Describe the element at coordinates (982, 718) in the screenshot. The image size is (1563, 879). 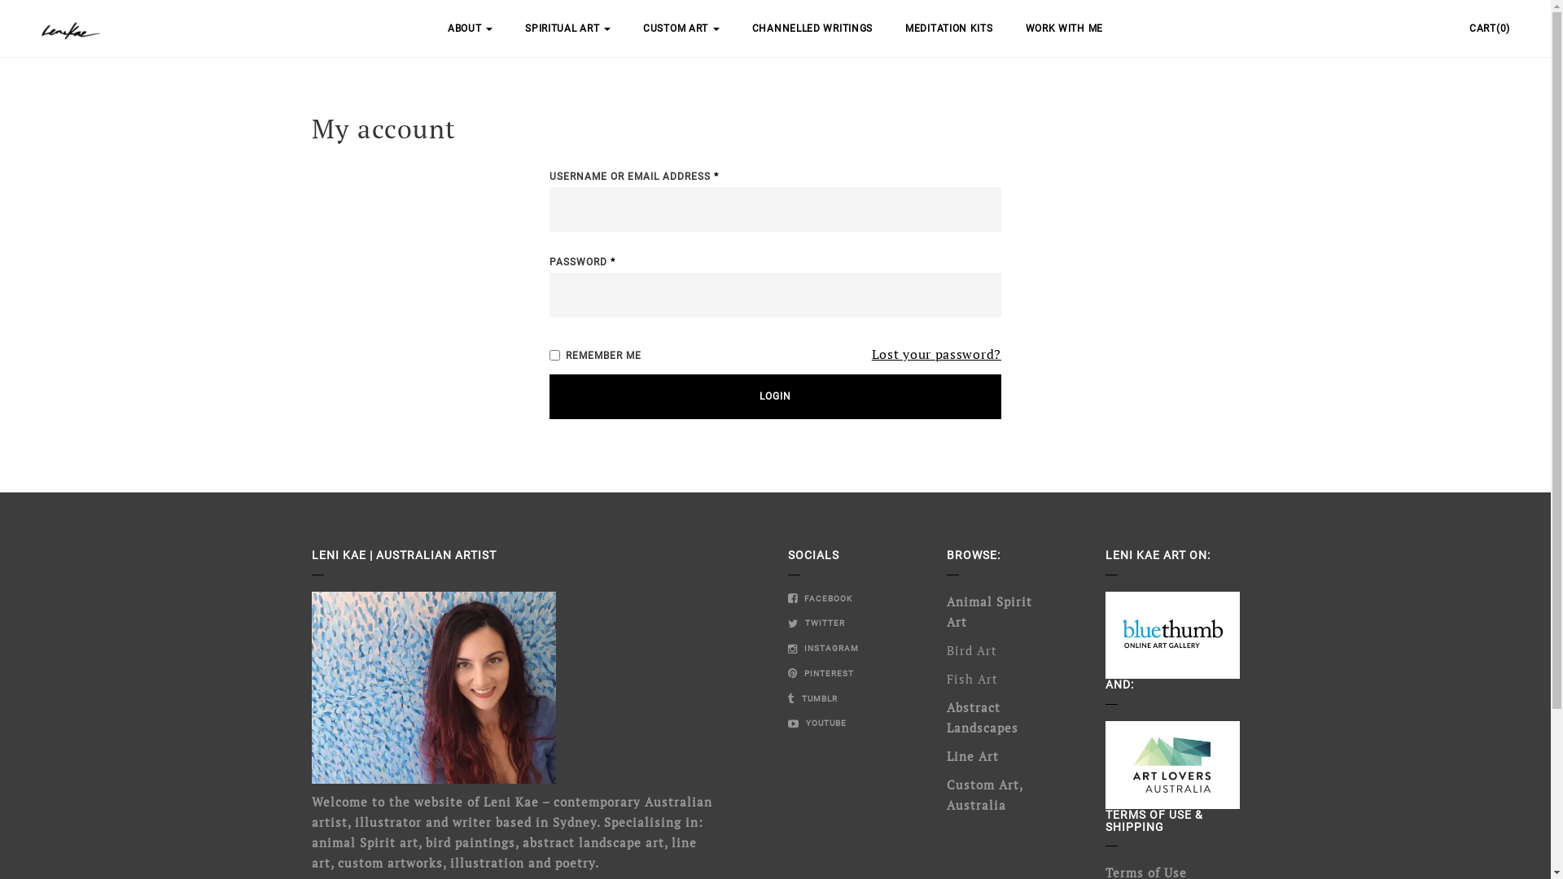
I see `Abstract Landscapes` at that location.